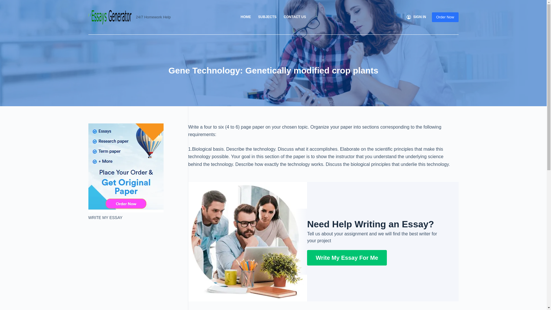 The width and height of the screenshot is (551, 310). What do you see at coordinates (6, 3) in the screenshot?
I see `Skip to content` at bounding box center [6, 3].